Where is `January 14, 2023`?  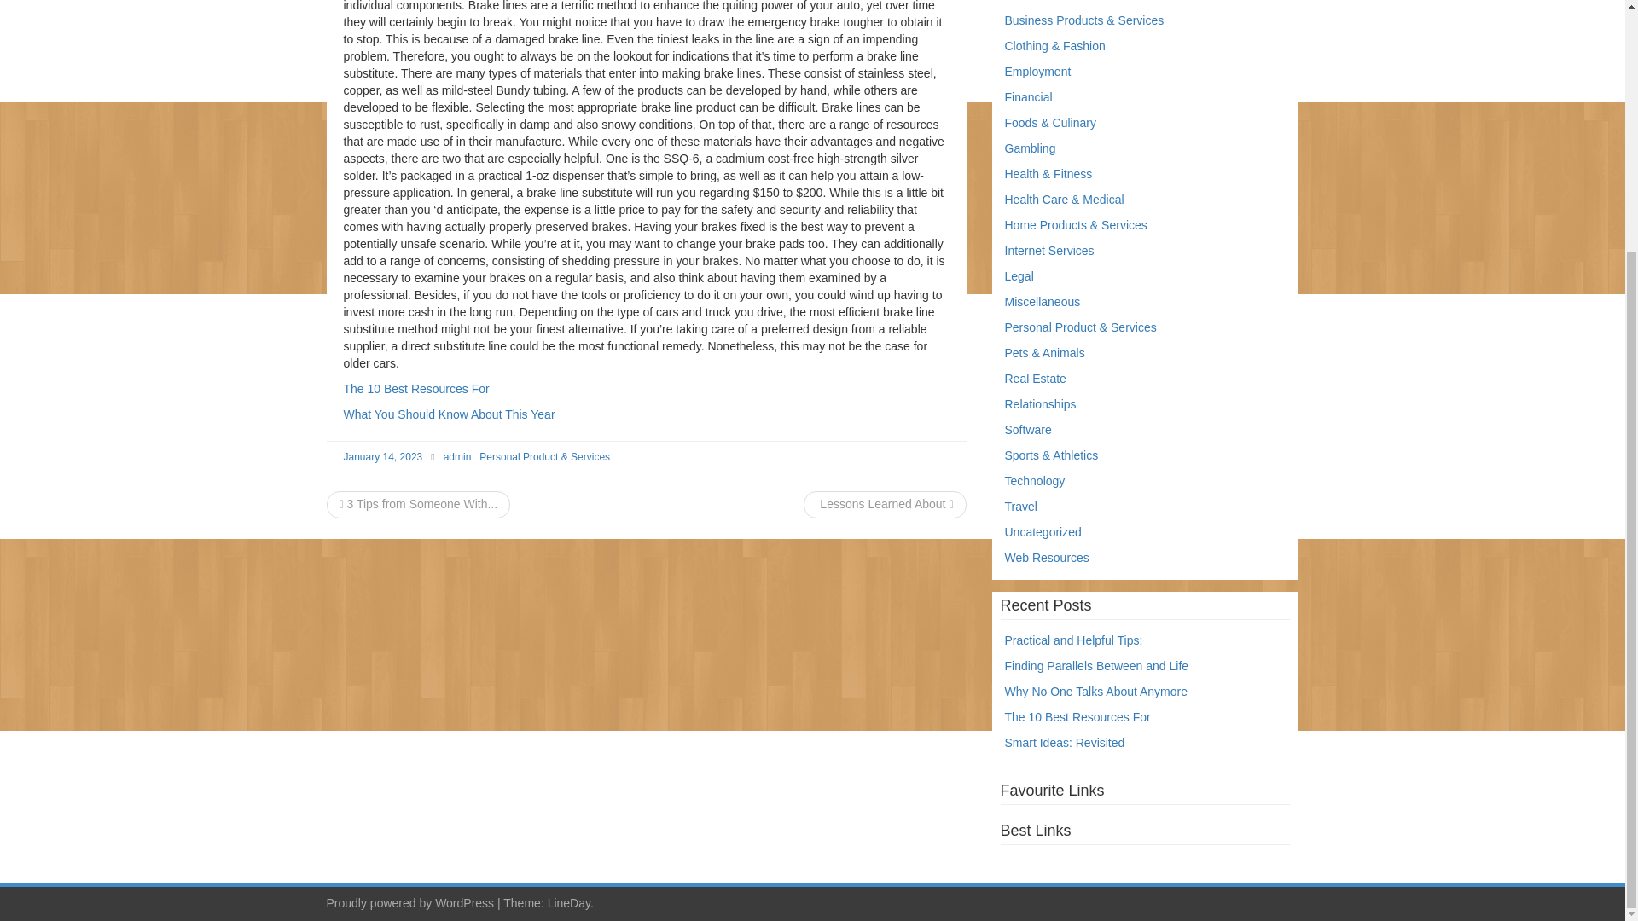
January 14, 2023 is located at coordinates (382, 457).